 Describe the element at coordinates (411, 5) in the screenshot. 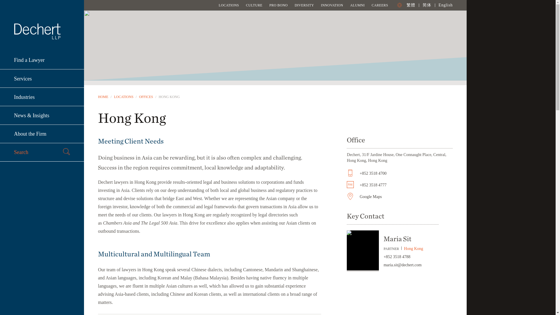

I see `Traditional Chinese` at that location.